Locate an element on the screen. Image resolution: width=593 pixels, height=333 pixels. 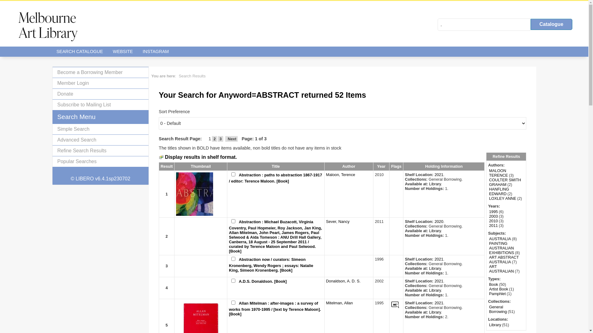
MALOON TERENCE is located at coordinates (498, 173).